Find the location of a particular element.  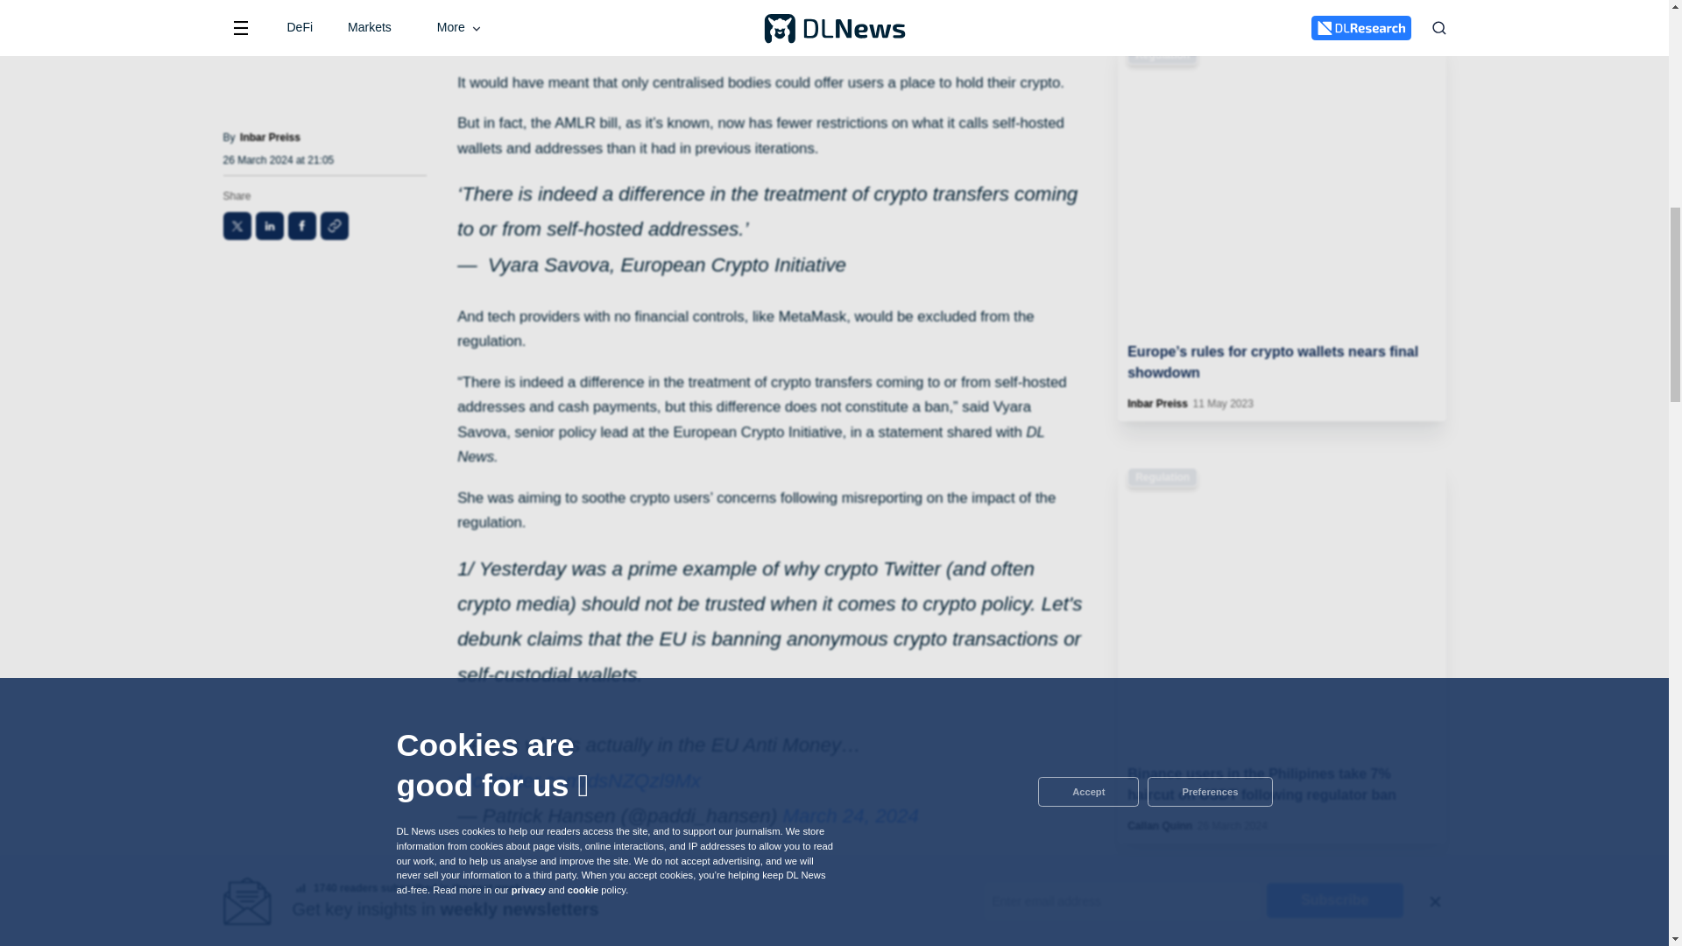

Regulation is located at coordinates (1162, 477).